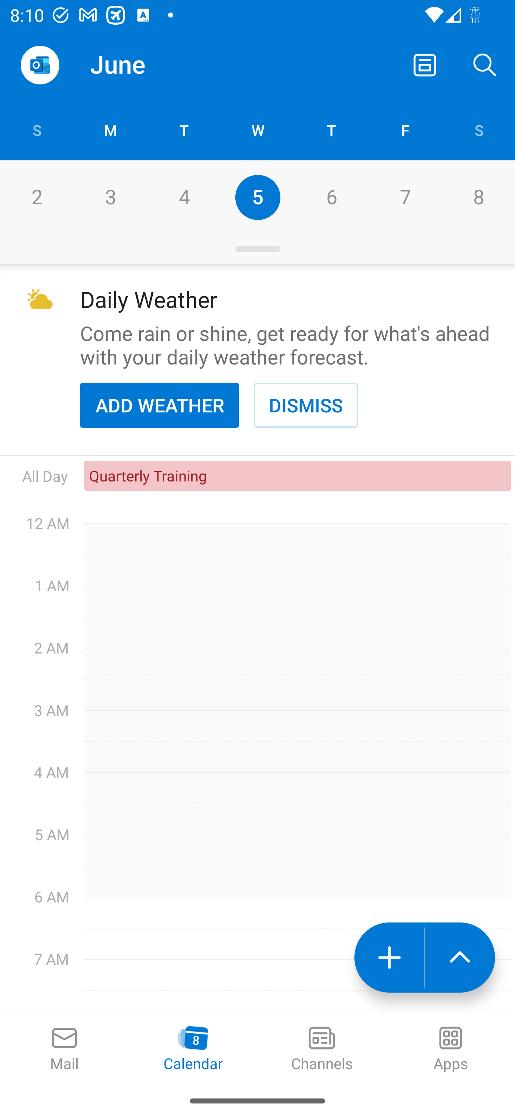 This screenshot has height=1116, width=515. I want to click on Open Navigation Drawer, so click(40, 65).